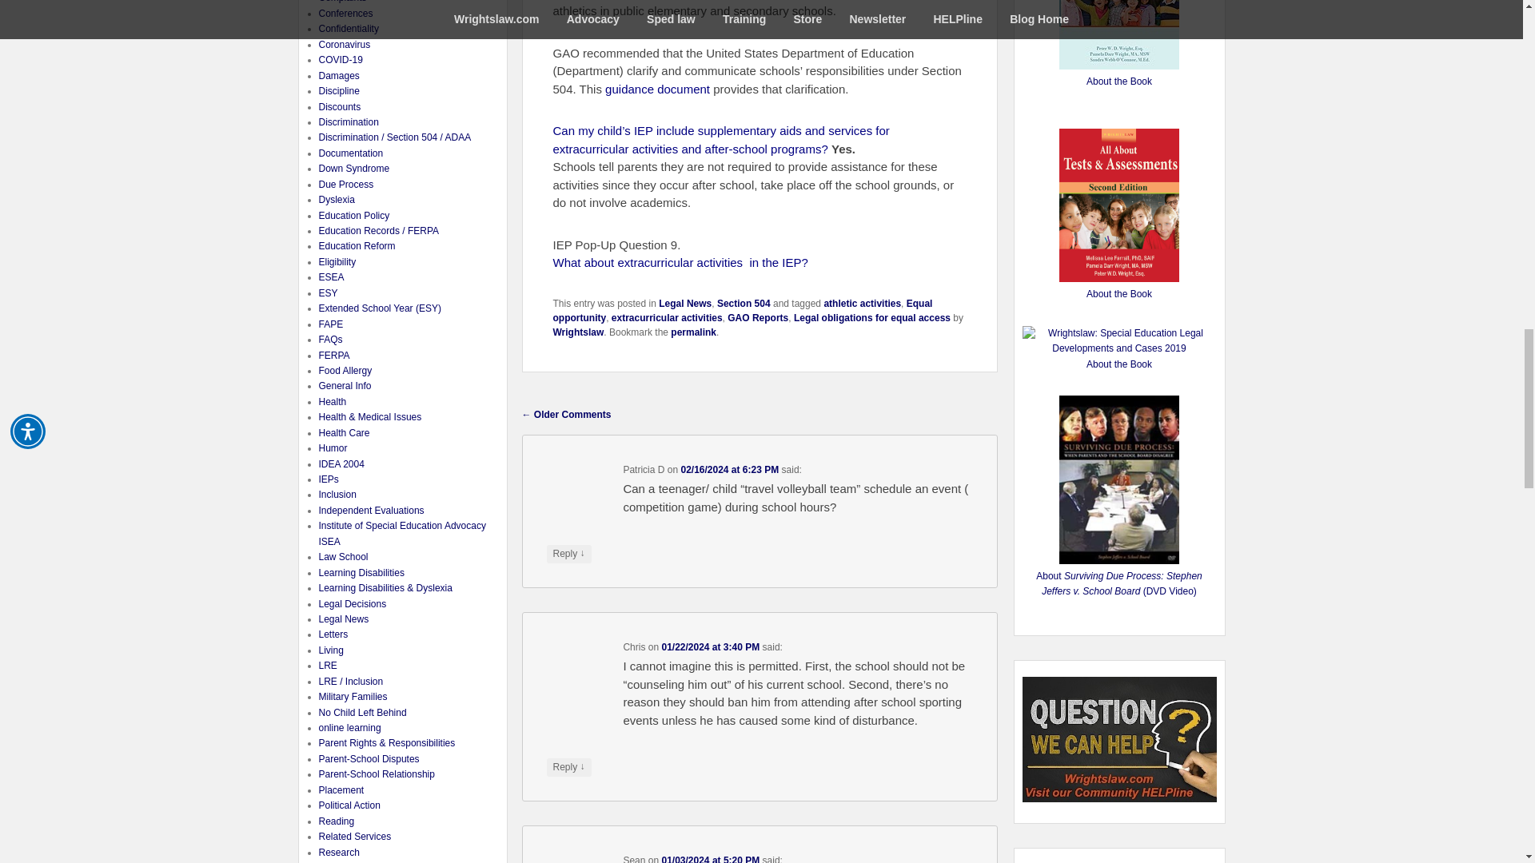 The width and height of the screenshot is (1535, 863). I want to click on permalink, so click(694, 332).